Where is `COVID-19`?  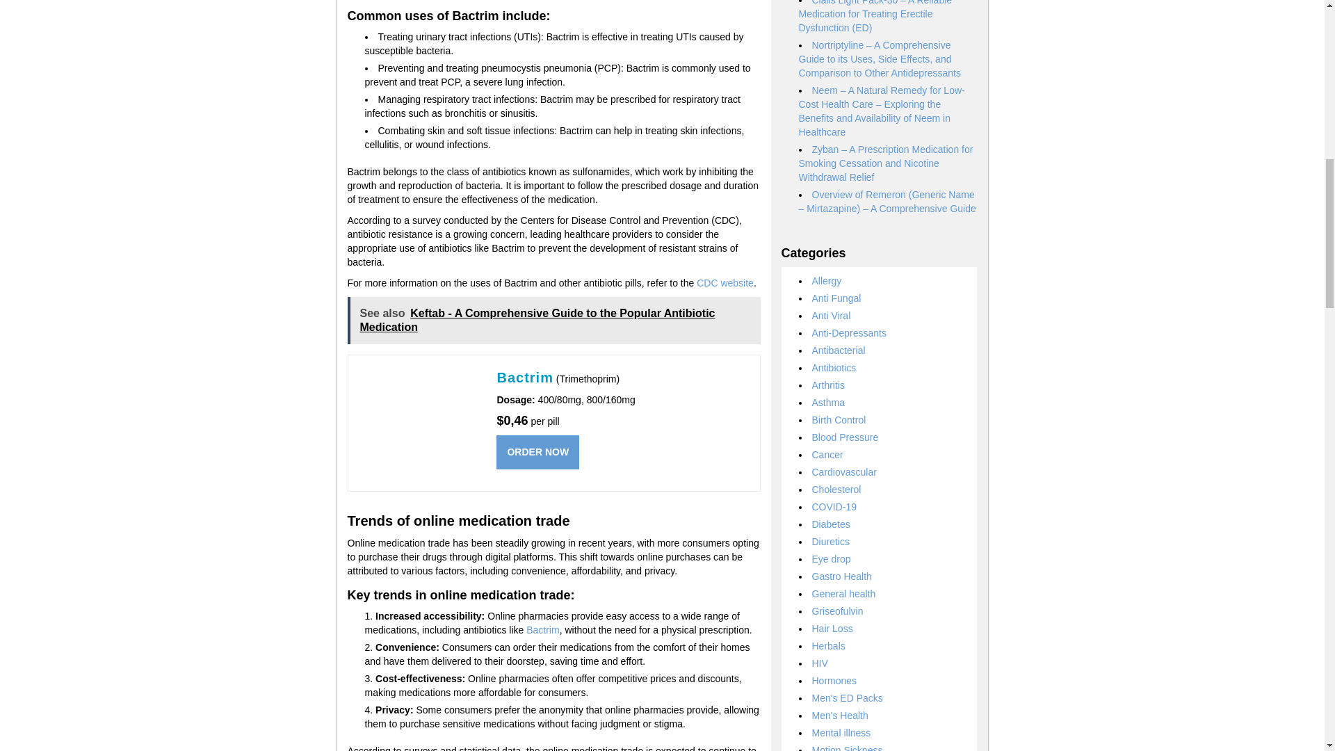 COVID-19 is located at coordinates (834, 506).